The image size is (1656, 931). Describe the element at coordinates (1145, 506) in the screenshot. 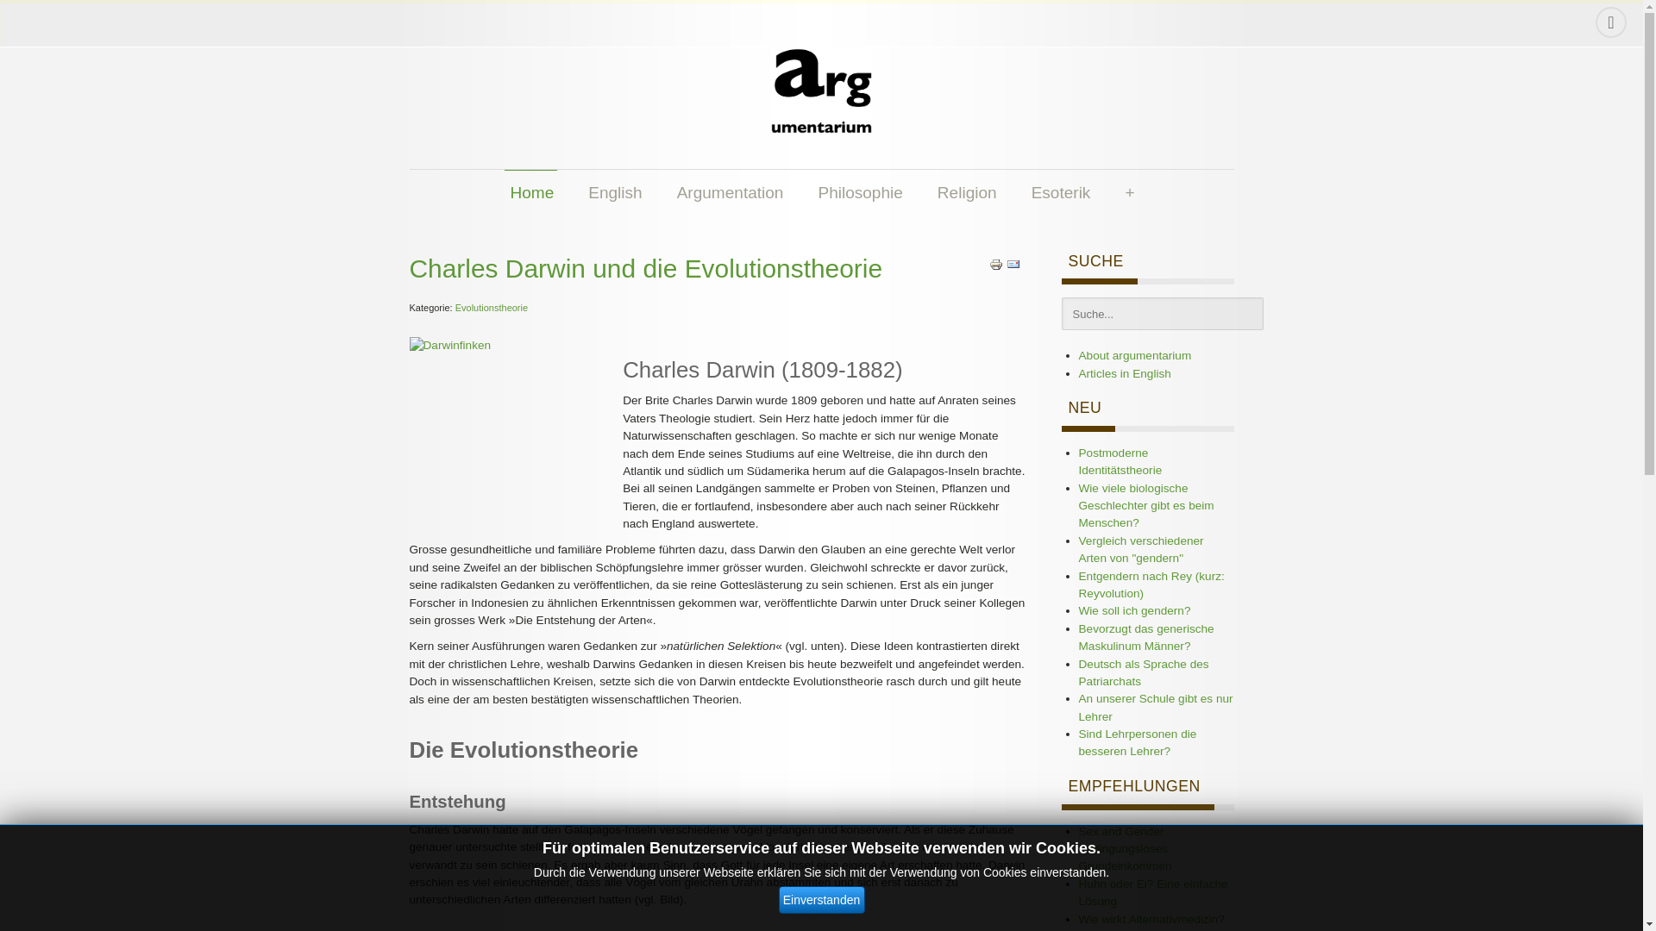

I see `Wie viele biologische Geschlechter gibt es beim Menschen?` at that location.